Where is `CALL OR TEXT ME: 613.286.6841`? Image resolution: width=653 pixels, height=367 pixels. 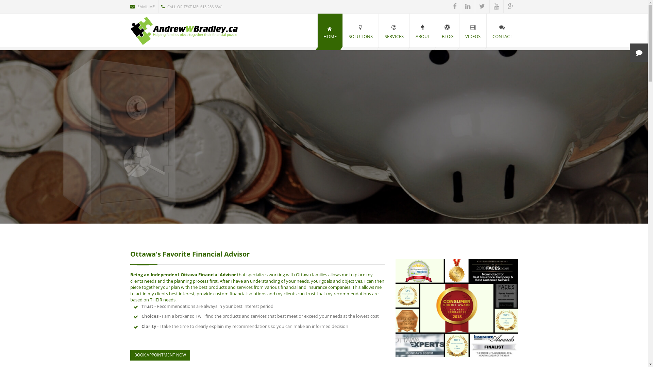
CALL OR TEXT ME: 613.286.6841 is located at coordinates (192, 6).